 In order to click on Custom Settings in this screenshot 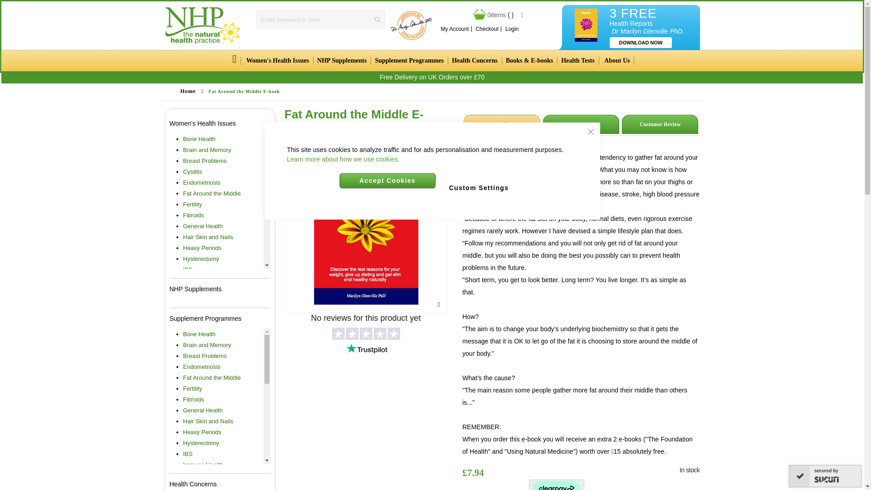, I will do `click(479, 187)`.